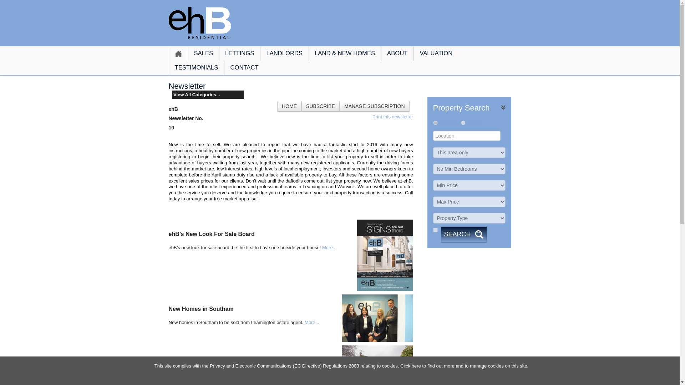  Describe the element at coordinates (436, 53) in the screenshot. I see `VALUATION` at that location.